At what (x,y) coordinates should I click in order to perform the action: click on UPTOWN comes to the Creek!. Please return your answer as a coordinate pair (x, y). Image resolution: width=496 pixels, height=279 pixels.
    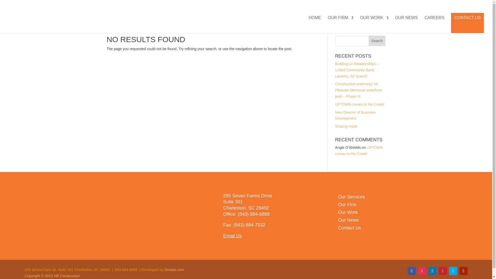
    Looking at the image, I should click on (359, 150).